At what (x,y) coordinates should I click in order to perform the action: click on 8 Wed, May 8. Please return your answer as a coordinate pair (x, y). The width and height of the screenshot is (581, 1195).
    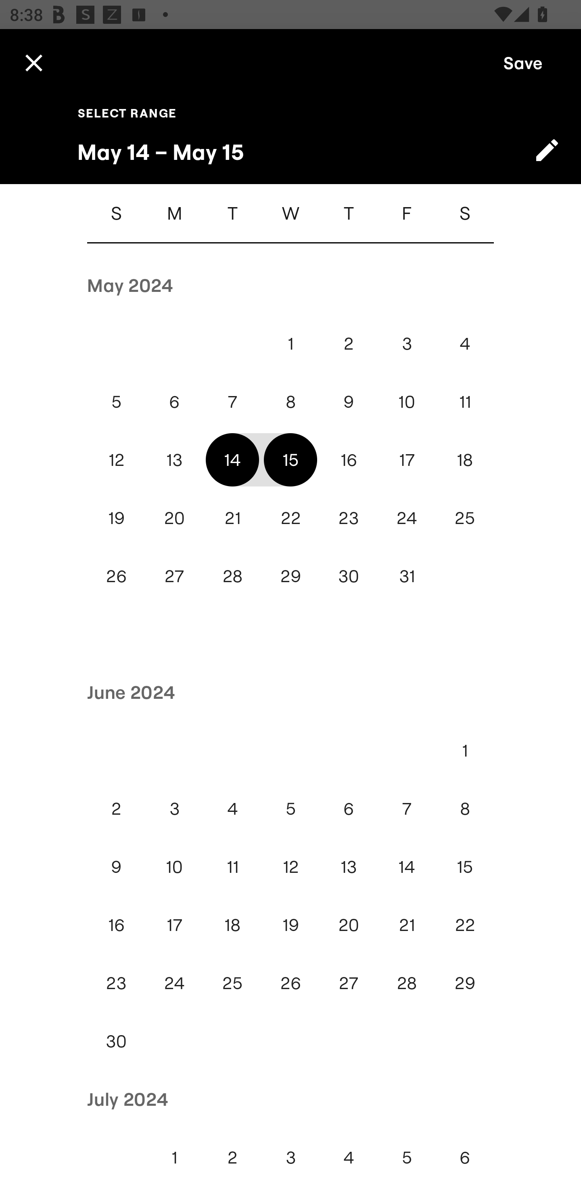
    Looking at the image, I should click on (290, 401).